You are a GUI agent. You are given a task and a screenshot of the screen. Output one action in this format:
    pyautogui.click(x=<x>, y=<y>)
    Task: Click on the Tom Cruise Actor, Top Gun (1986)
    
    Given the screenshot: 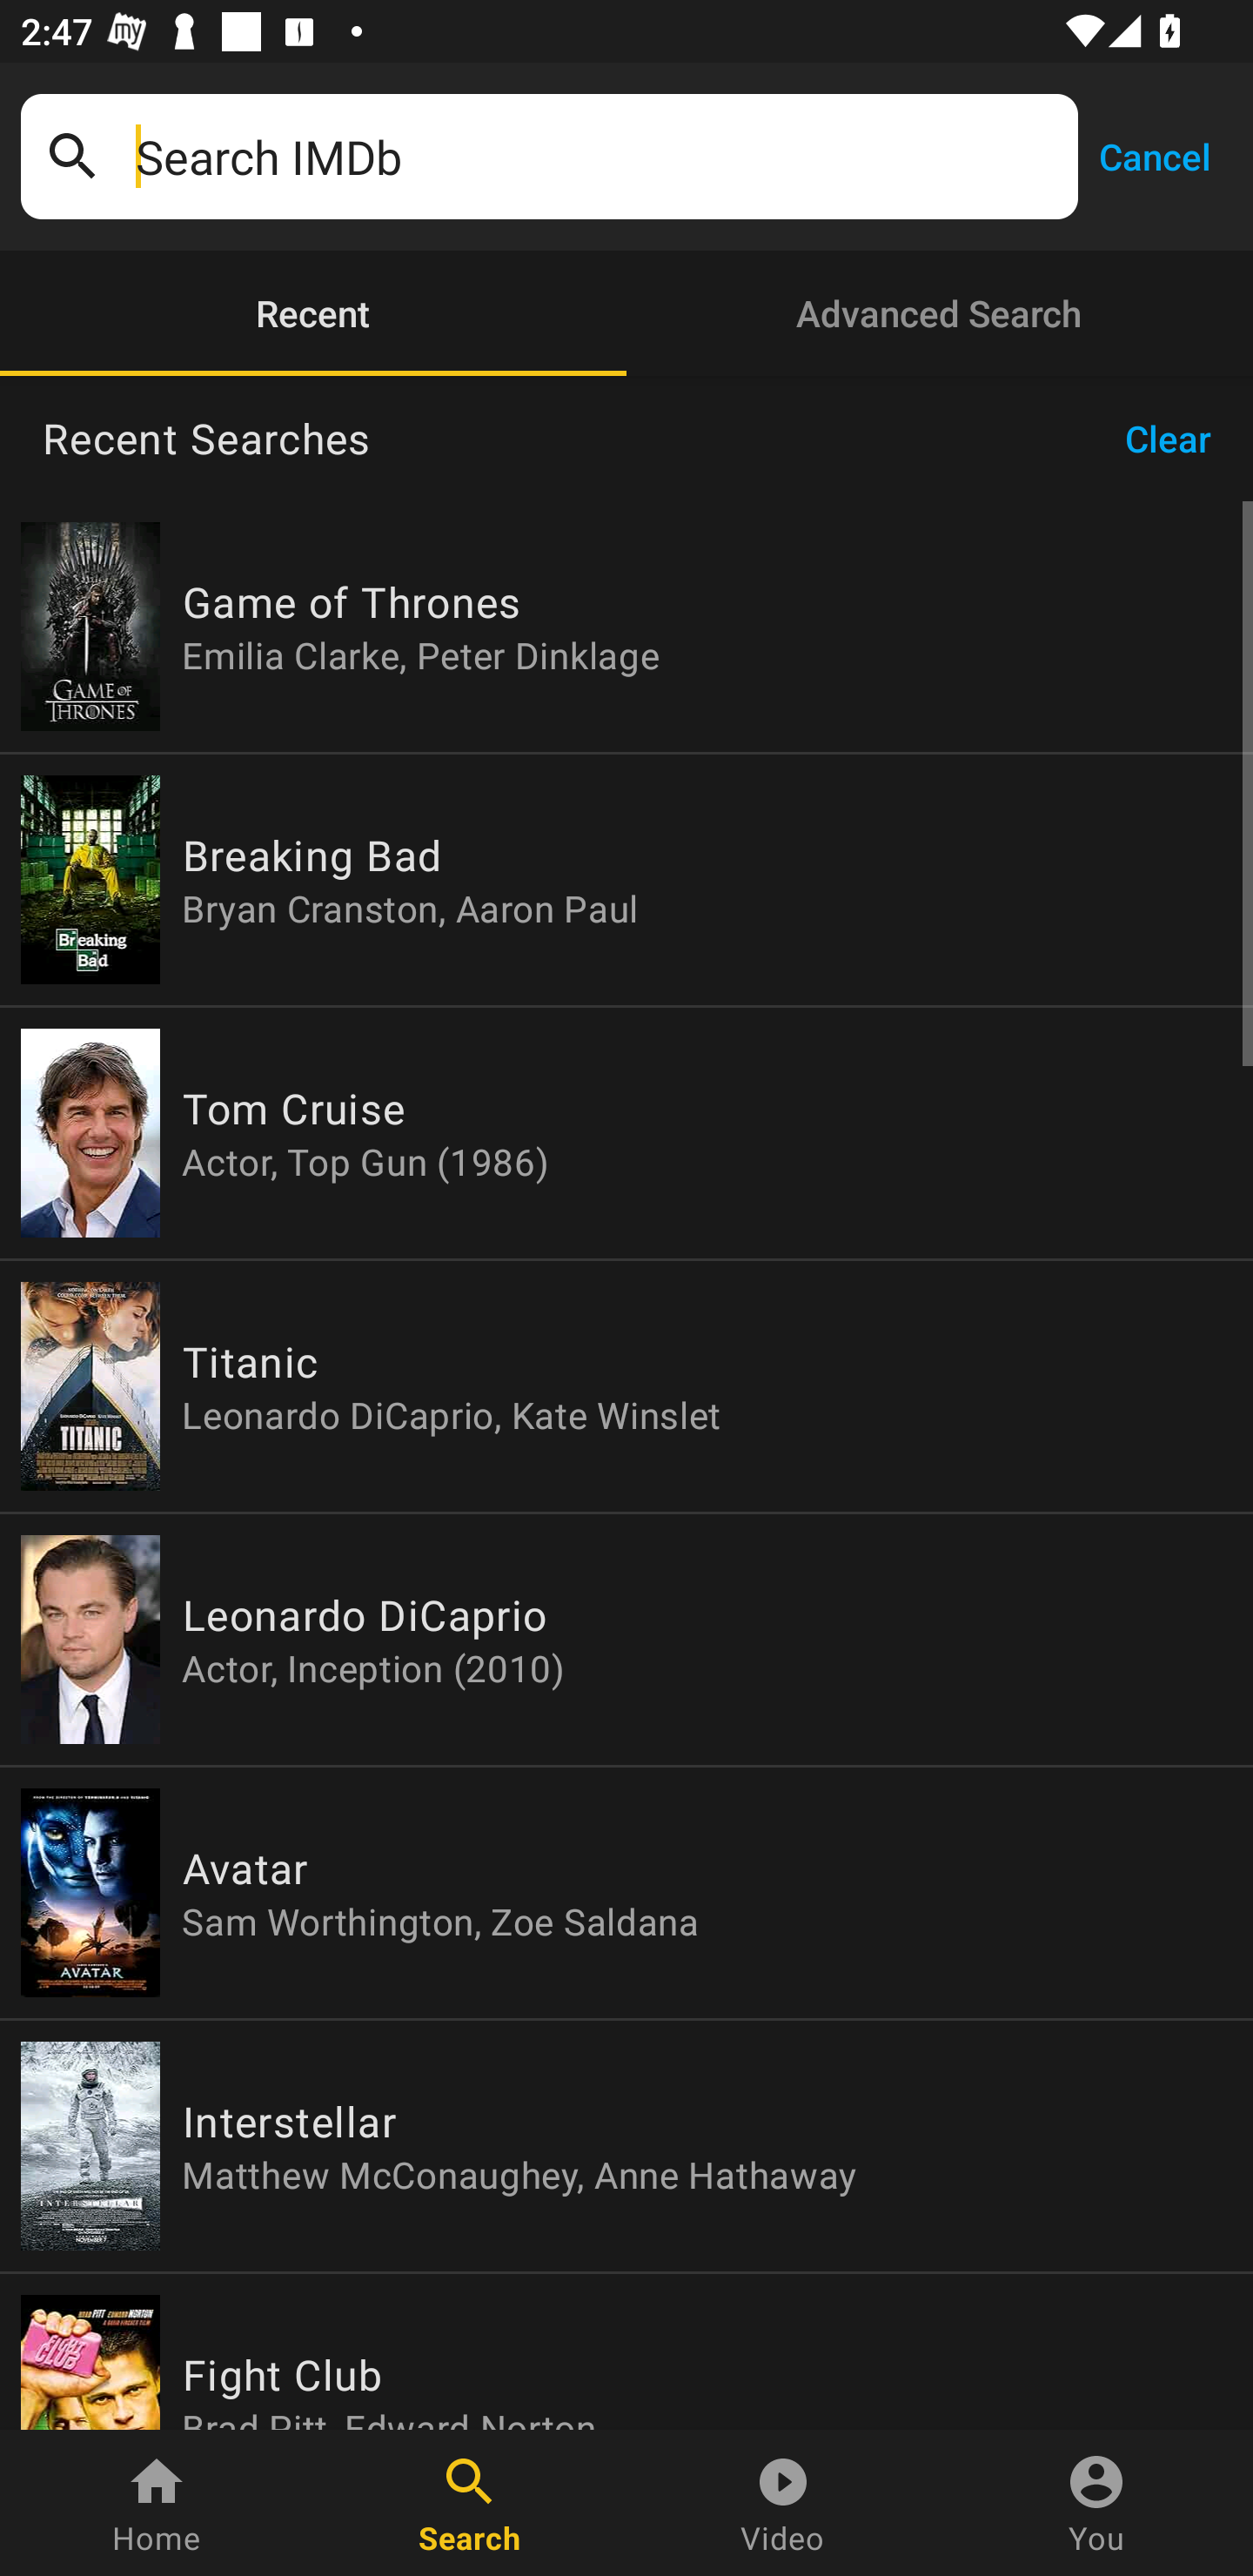 What is the action you would take?
    pyautogui.click(x=626, y=1133)
    